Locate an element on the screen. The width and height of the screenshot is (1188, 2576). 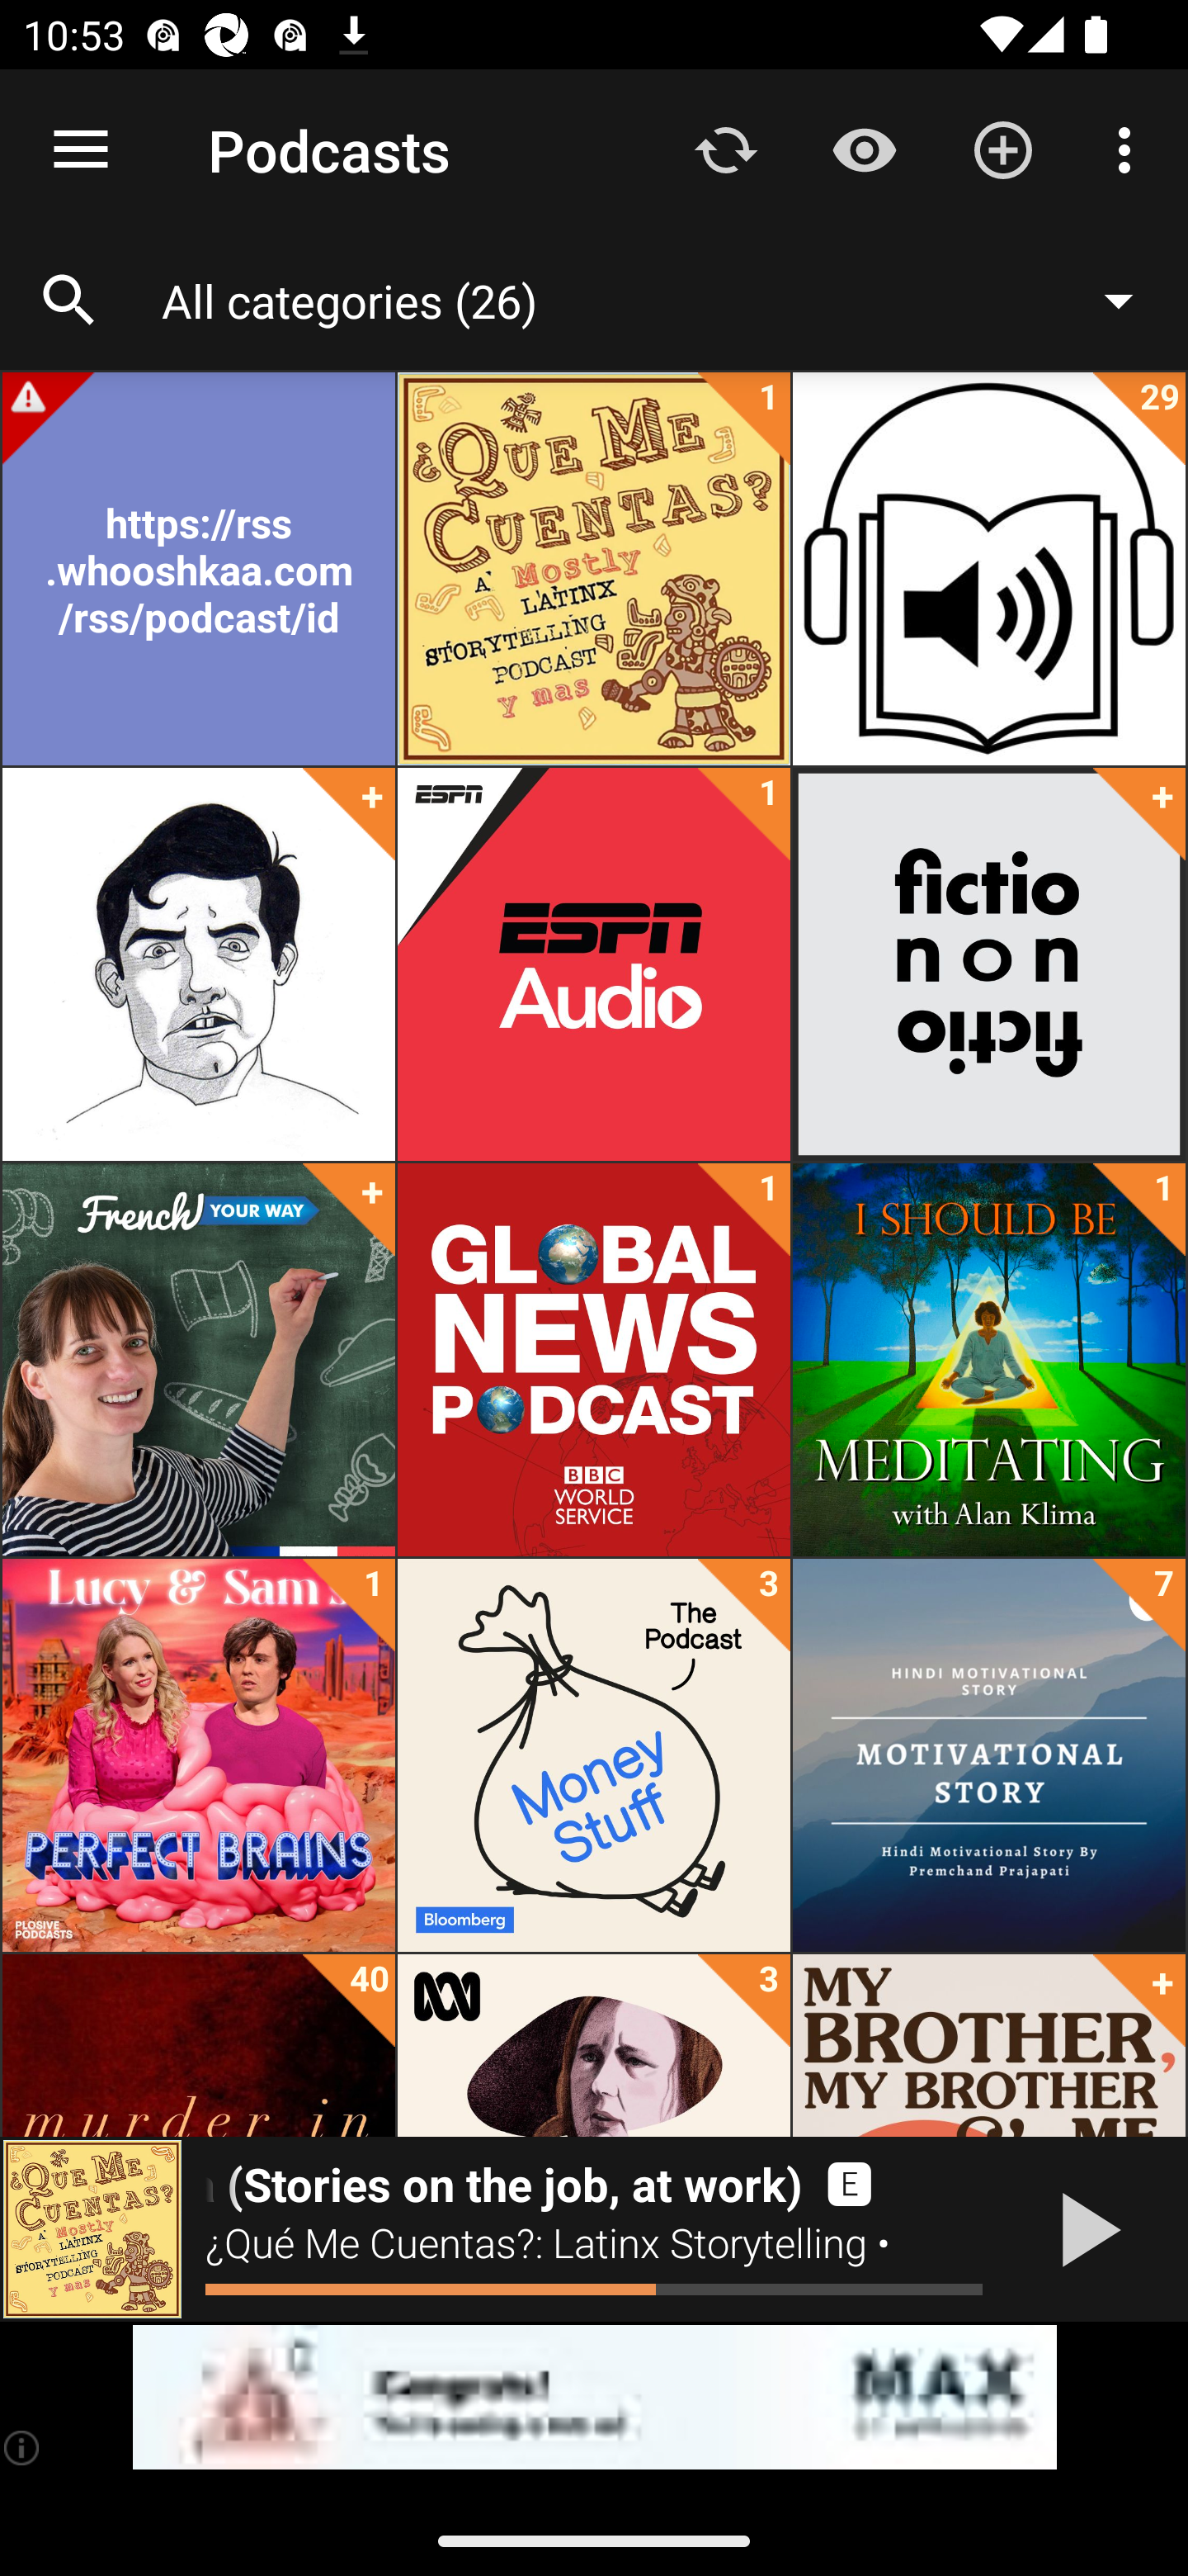
https://rss.whooshkaa.com/rss/podcast/id/5884 is located at coordinates (198, 569).